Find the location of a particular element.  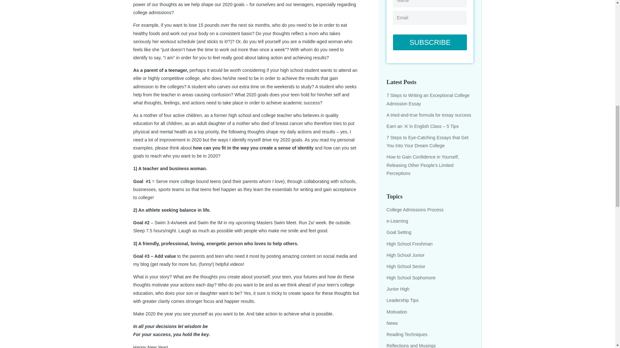

High School Freshman is located at coordinates (409, 244).